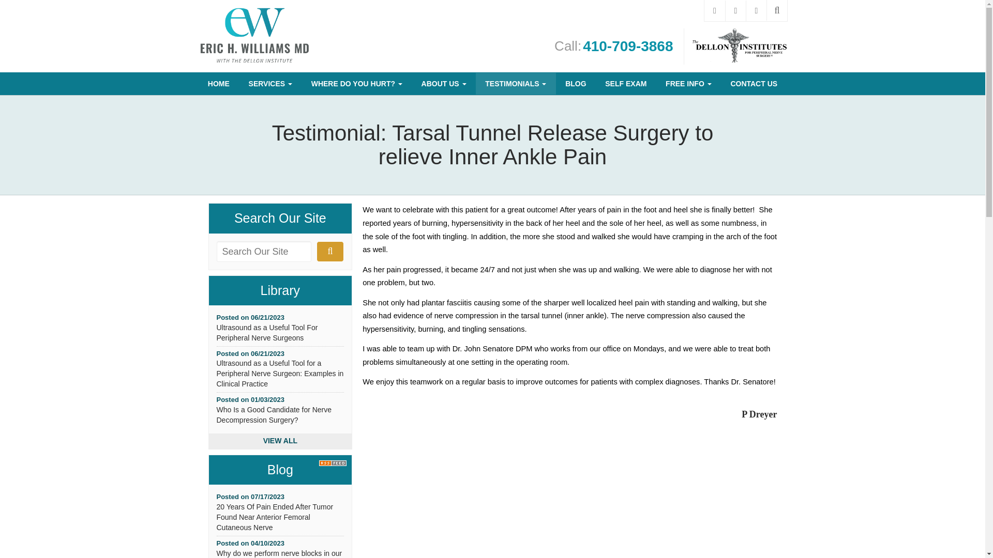  What do you see at coordinates (330, 251) in the screenshot?
I see `Search` at bounding box center [330, 251].